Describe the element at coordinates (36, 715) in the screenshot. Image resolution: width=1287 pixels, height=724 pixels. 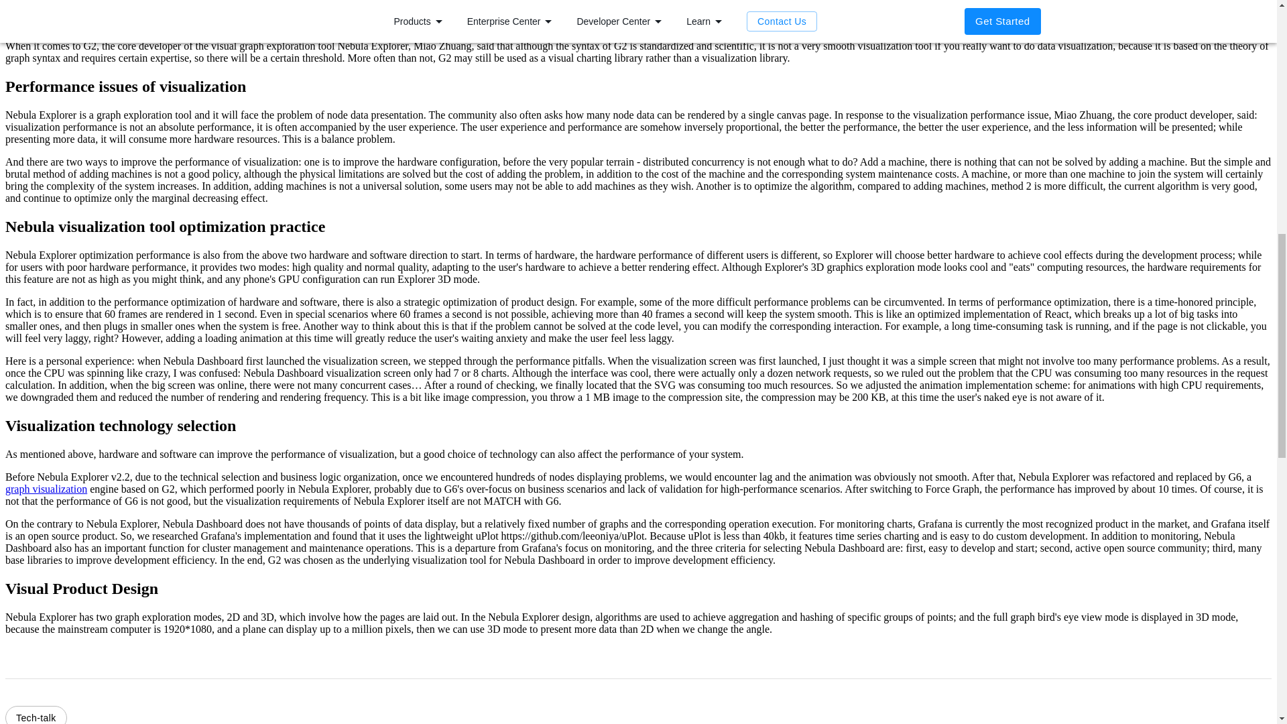
I see `Tech-talk` at that location.